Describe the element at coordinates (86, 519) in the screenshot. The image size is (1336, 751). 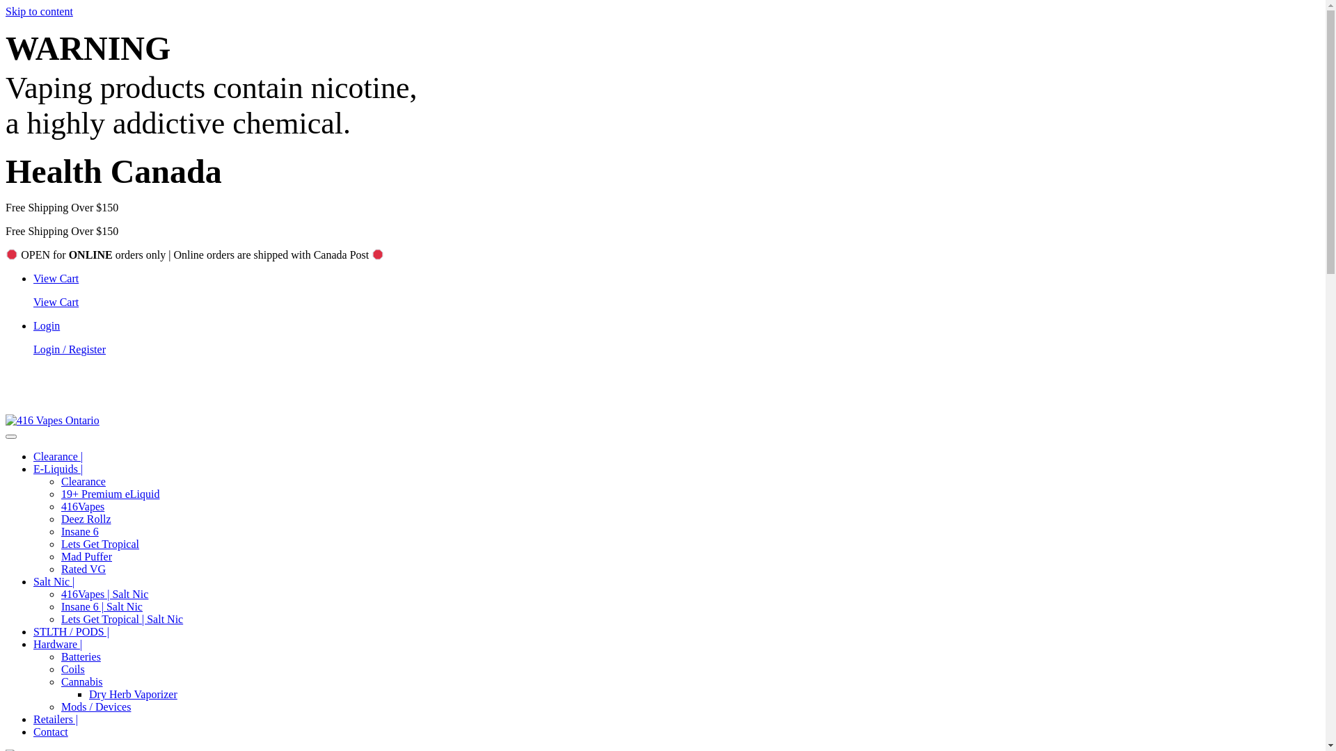
I see `Deez Rollz` at that location.